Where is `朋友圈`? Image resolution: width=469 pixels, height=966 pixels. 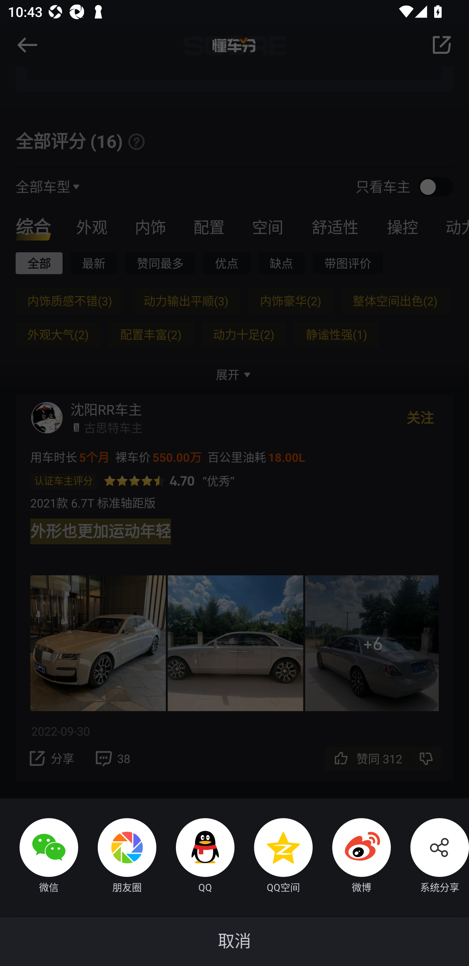
朋友圈 is located at coordinates (117, 857).